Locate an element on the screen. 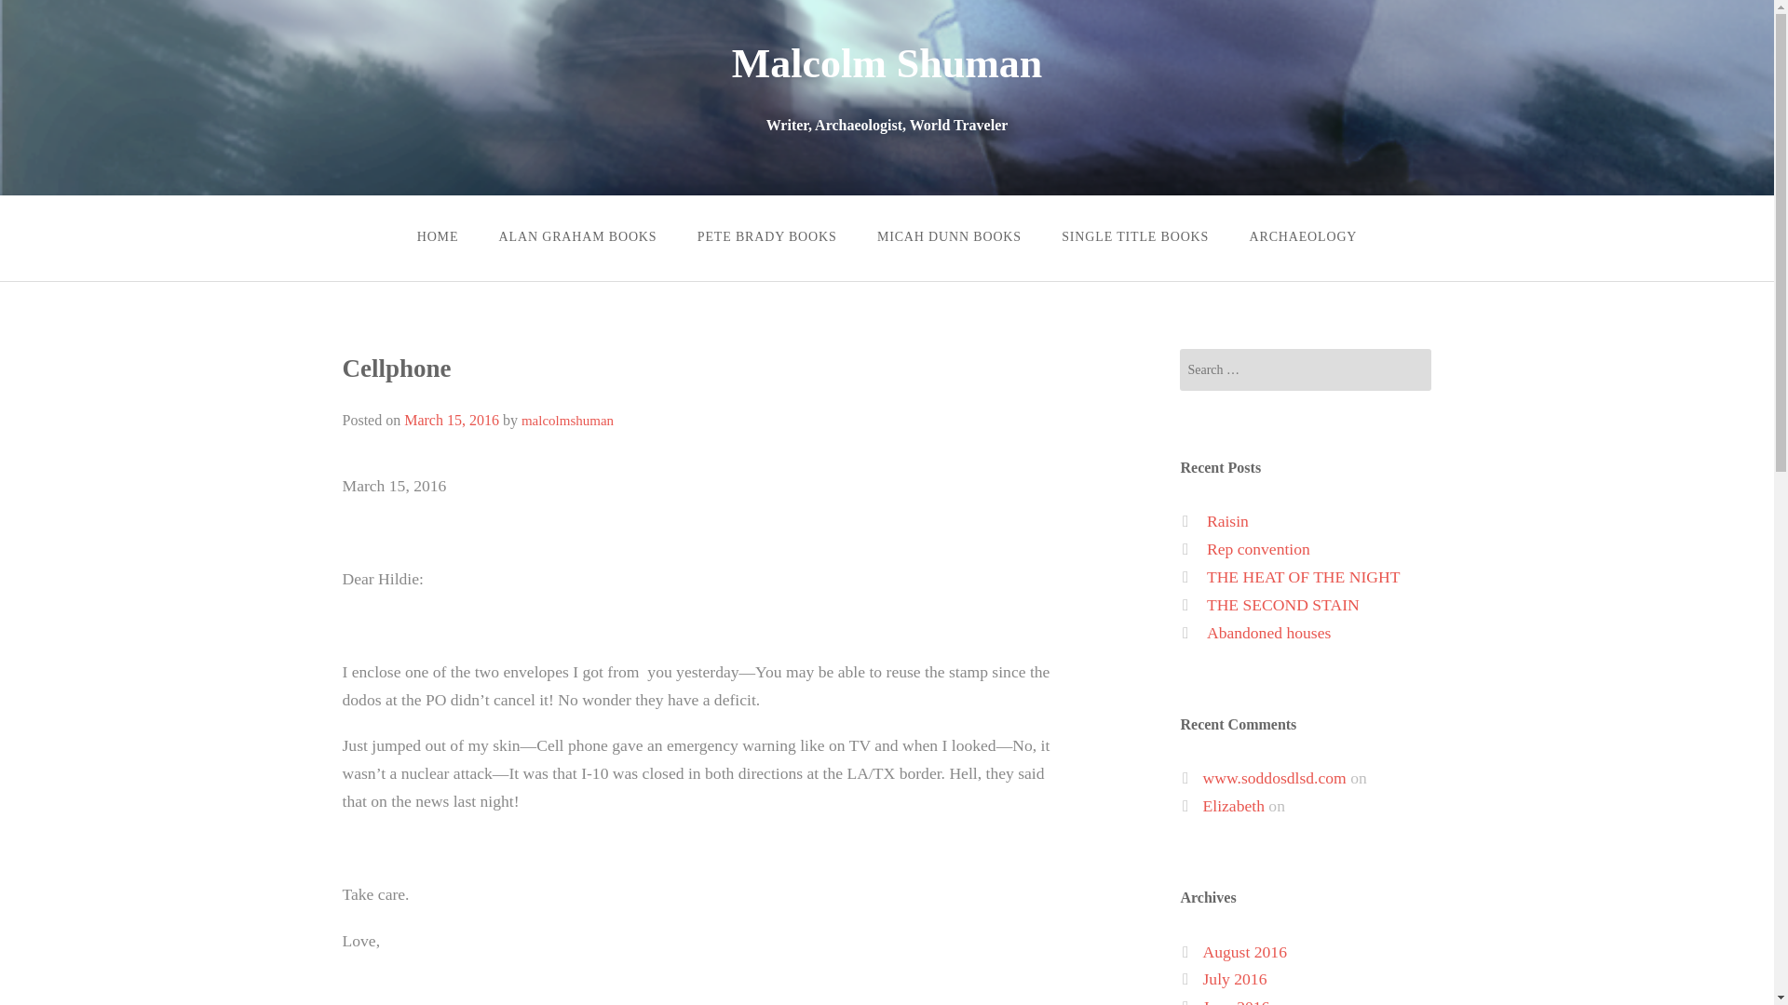  HOME is located at coordinates (438, 236).